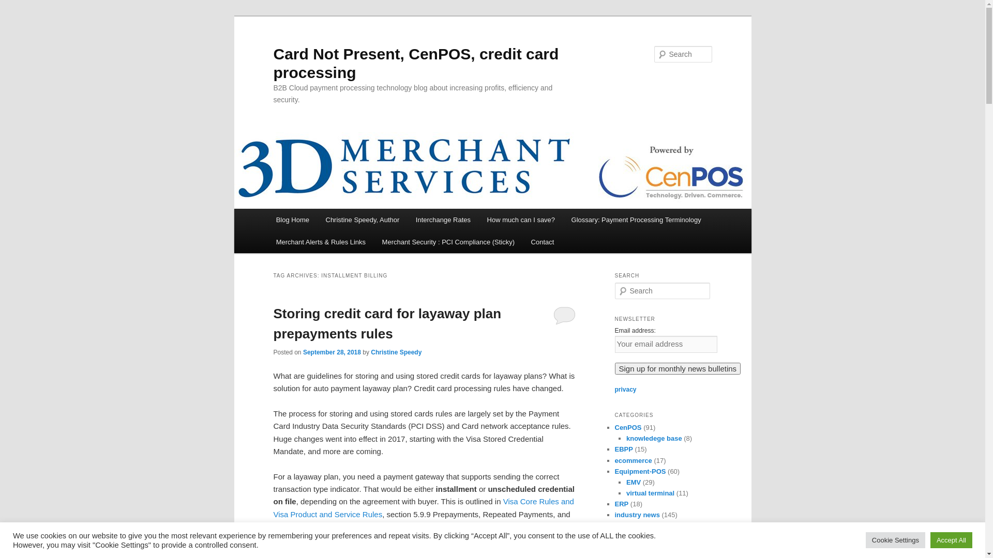 The width and height of the screenshot is (993, 558). What do you see at coordinates (628, 428) in the screenshot?
I see `CenPOS` at bounding box center [628, 428].